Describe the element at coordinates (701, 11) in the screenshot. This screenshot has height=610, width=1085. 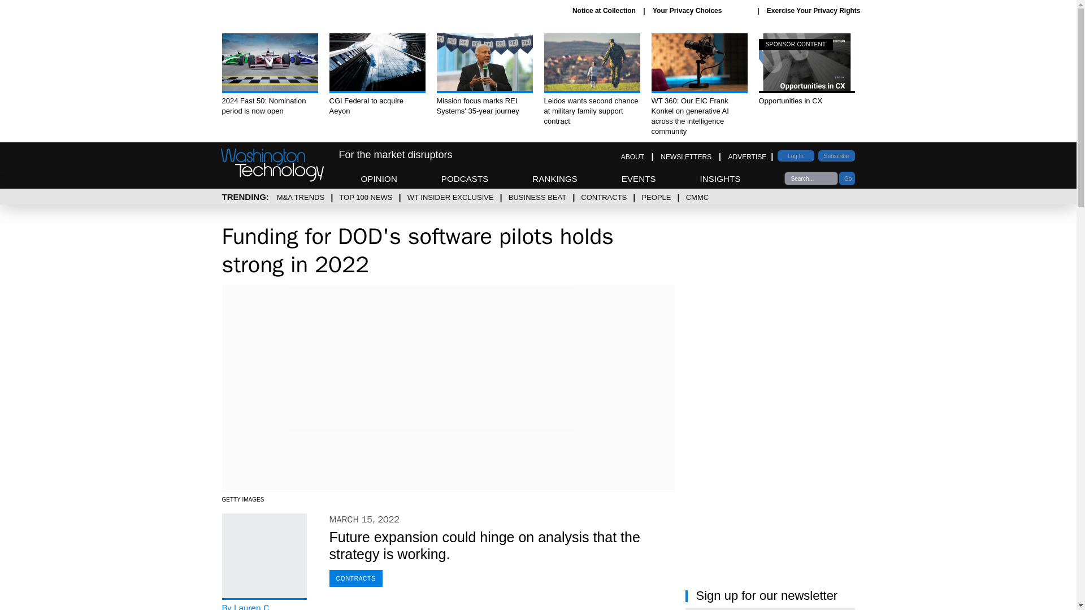
I see `Notice at Collection` at that location.